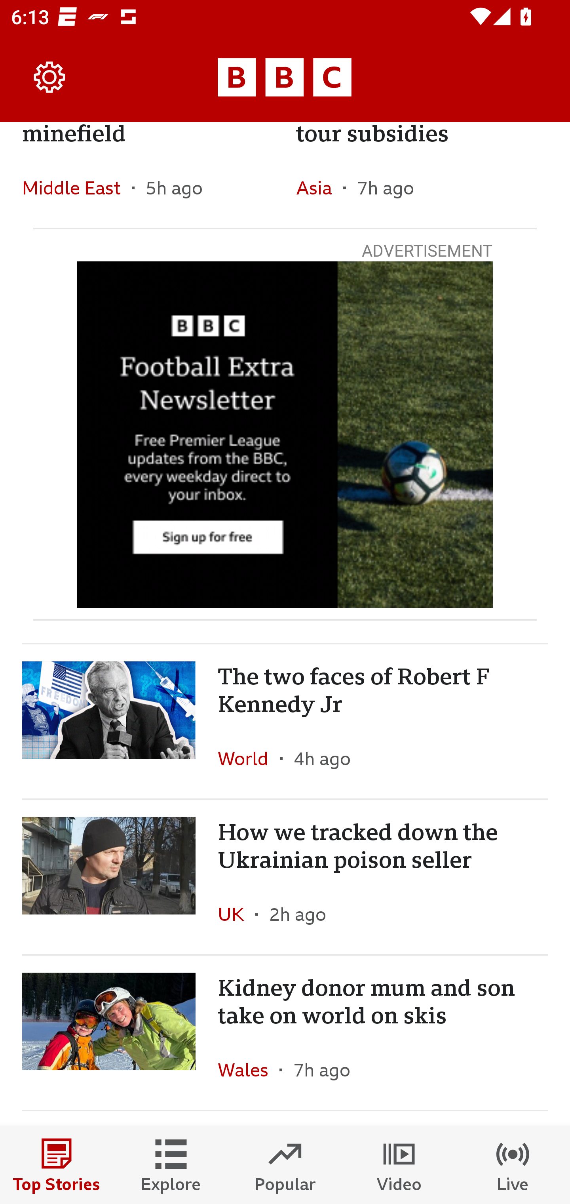 Image resolution: width=570 pixels, height=1204 pixels. What do you see at coordinates (513, 1165) in the screenshot?
I see `Live` at bounding box center [513, 1165].